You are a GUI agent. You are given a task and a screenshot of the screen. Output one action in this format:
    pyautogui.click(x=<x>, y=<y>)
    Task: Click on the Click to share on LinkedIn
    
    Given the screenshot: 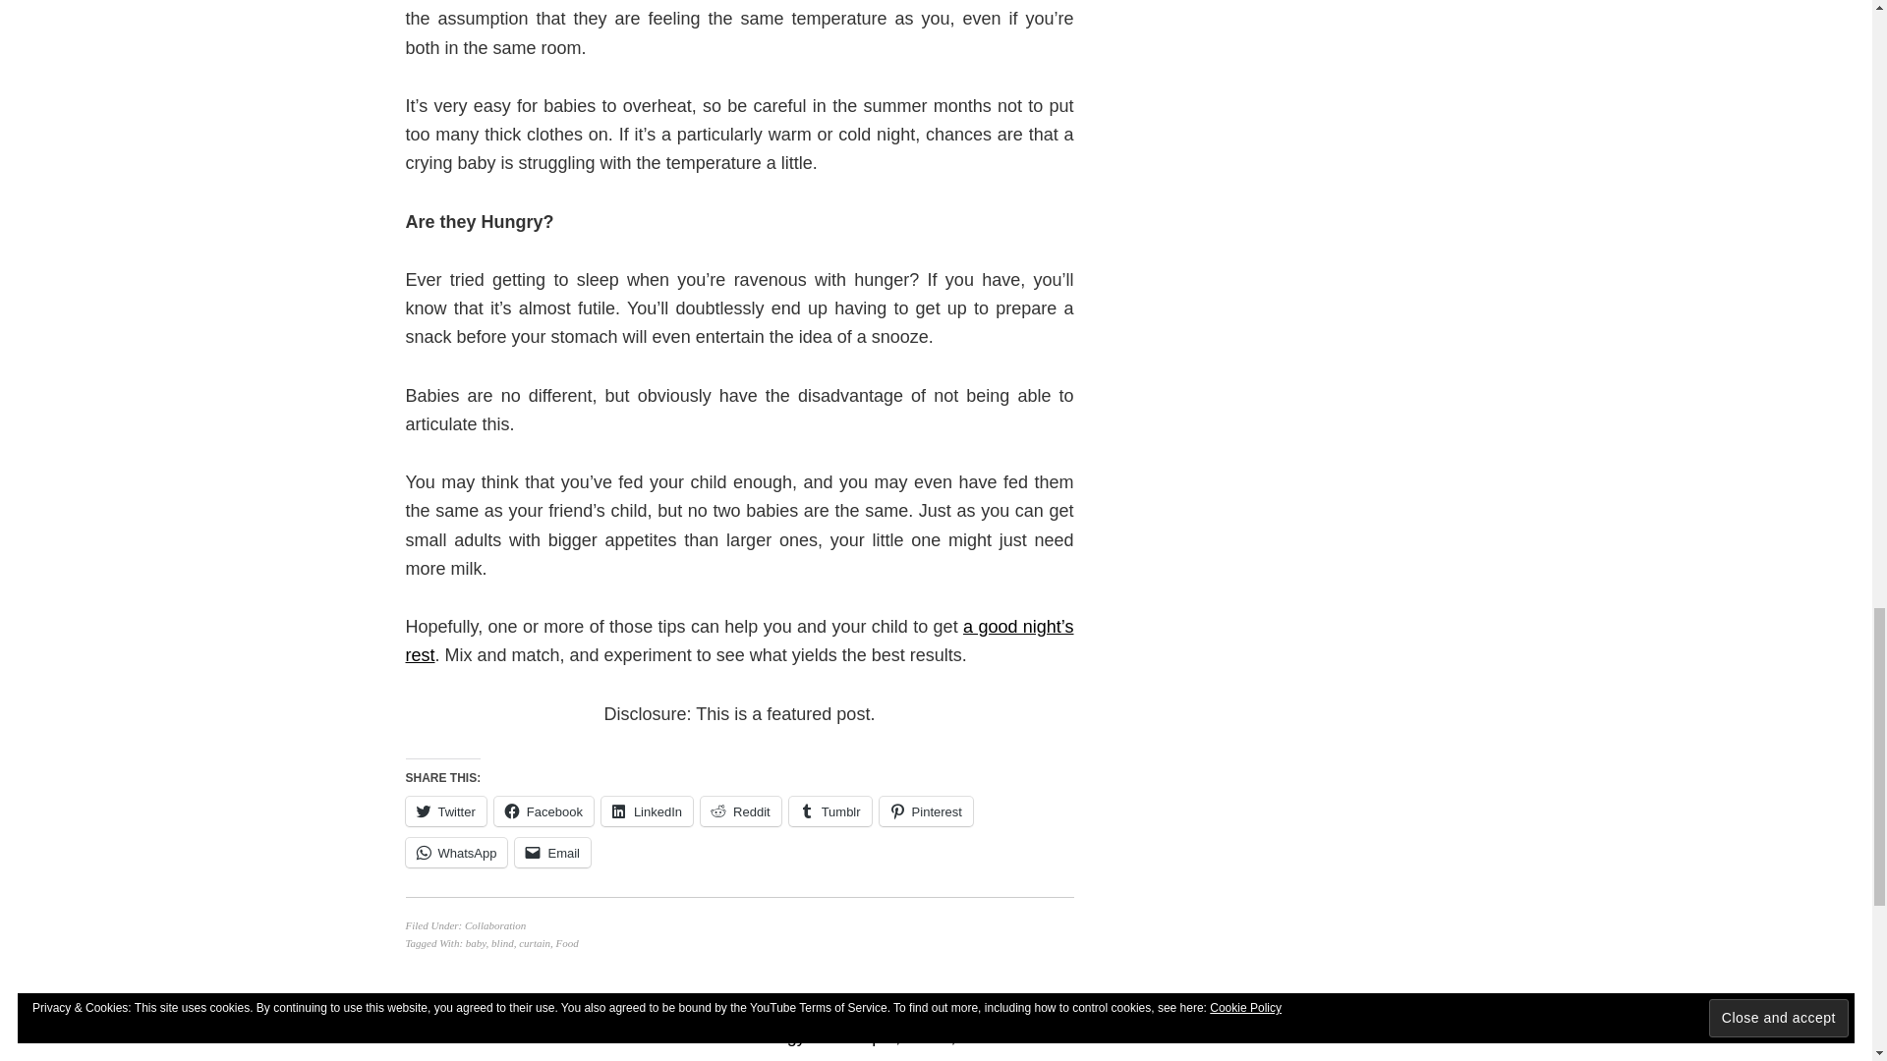 What is the action you would take?
    pyautogui.click(x=647, y=811)
    